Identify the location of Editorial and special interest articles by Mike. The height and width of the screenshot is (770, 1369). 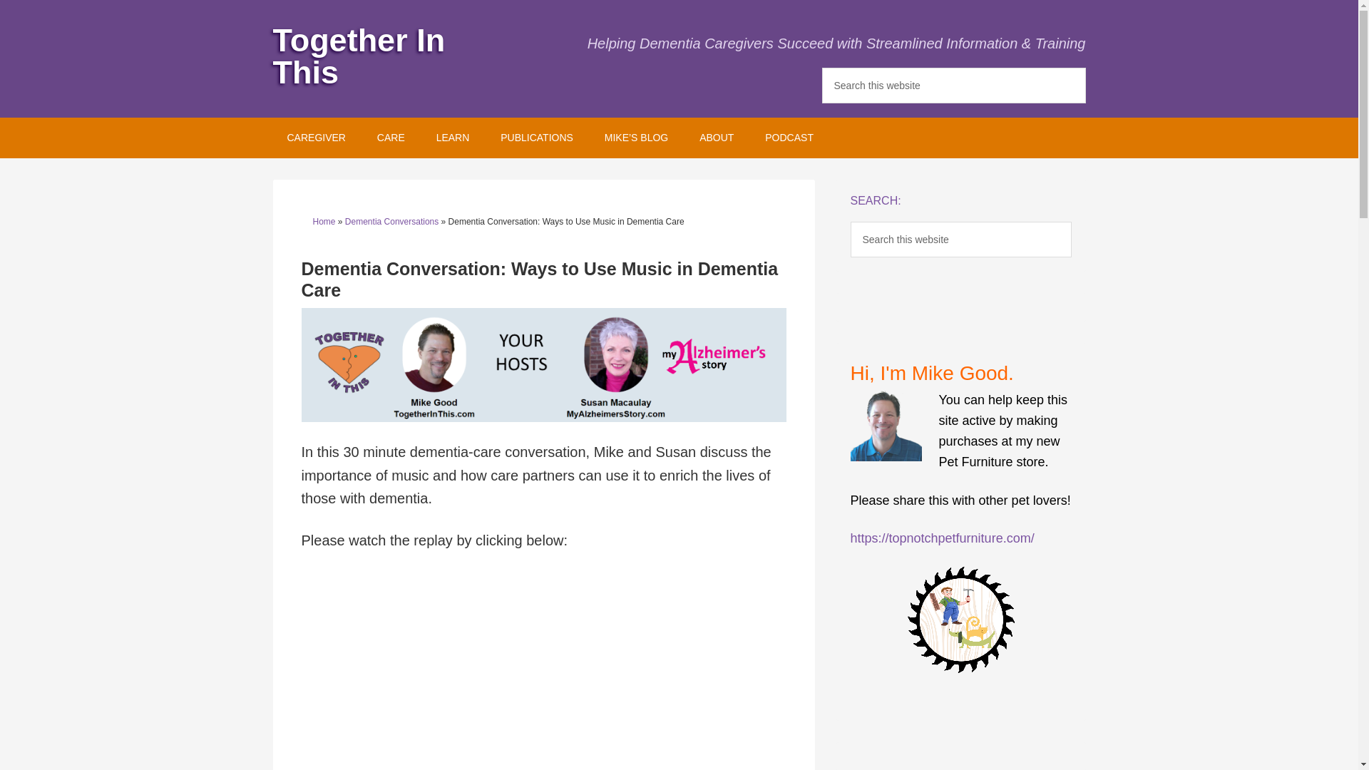
(636, 138).